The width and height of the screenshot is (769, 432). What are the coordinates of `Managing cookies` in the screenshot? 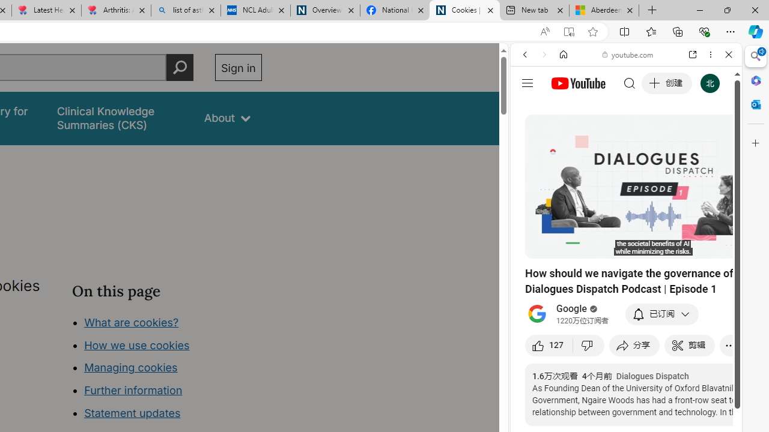 It's located at (130, 367).